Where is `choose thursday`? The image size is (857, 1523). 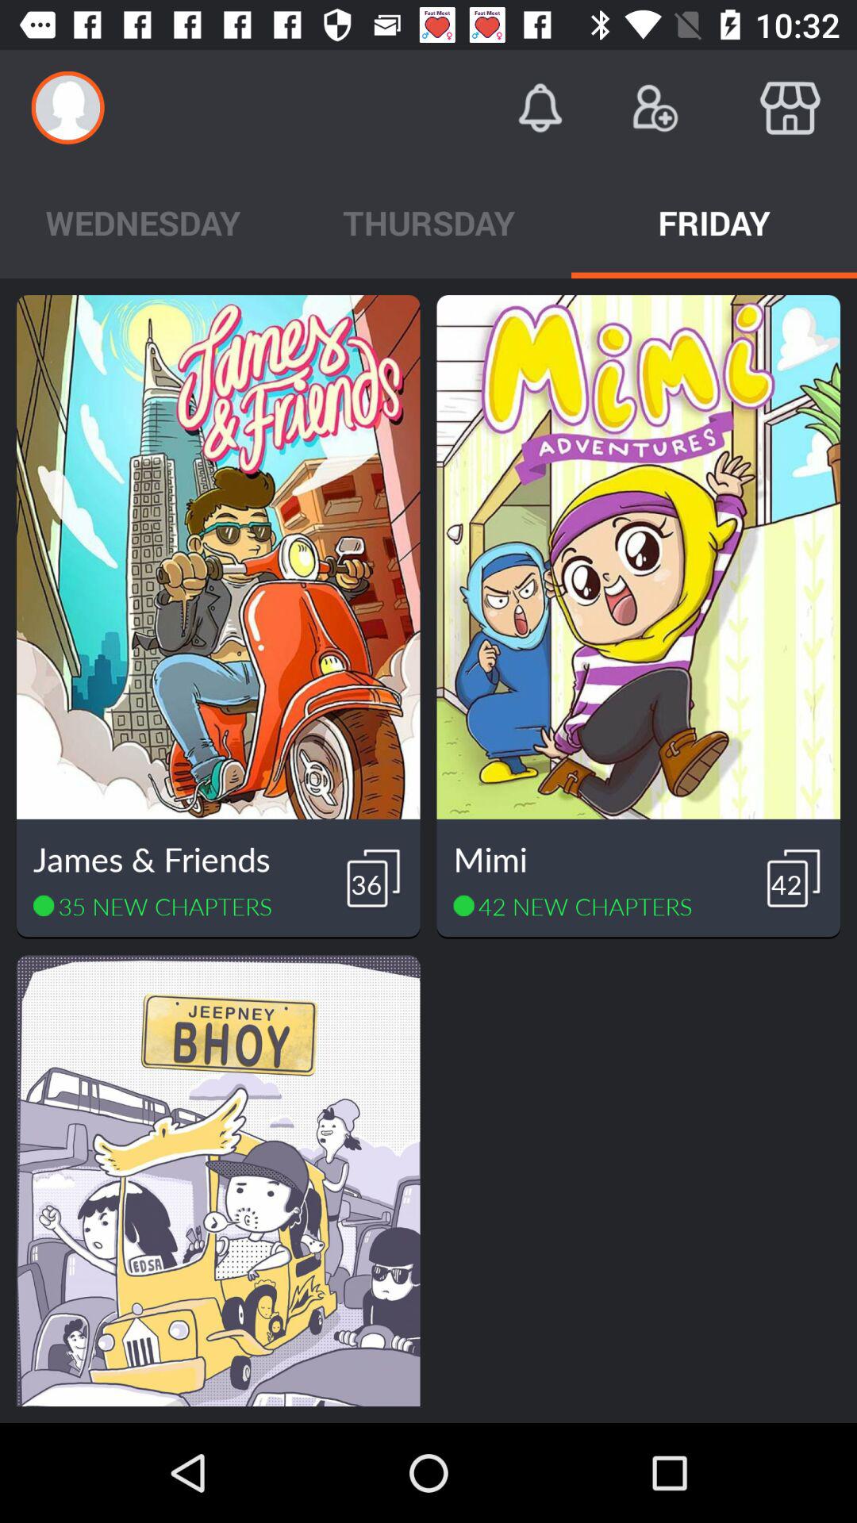
choose thursday is located at coordinates (428, 222).